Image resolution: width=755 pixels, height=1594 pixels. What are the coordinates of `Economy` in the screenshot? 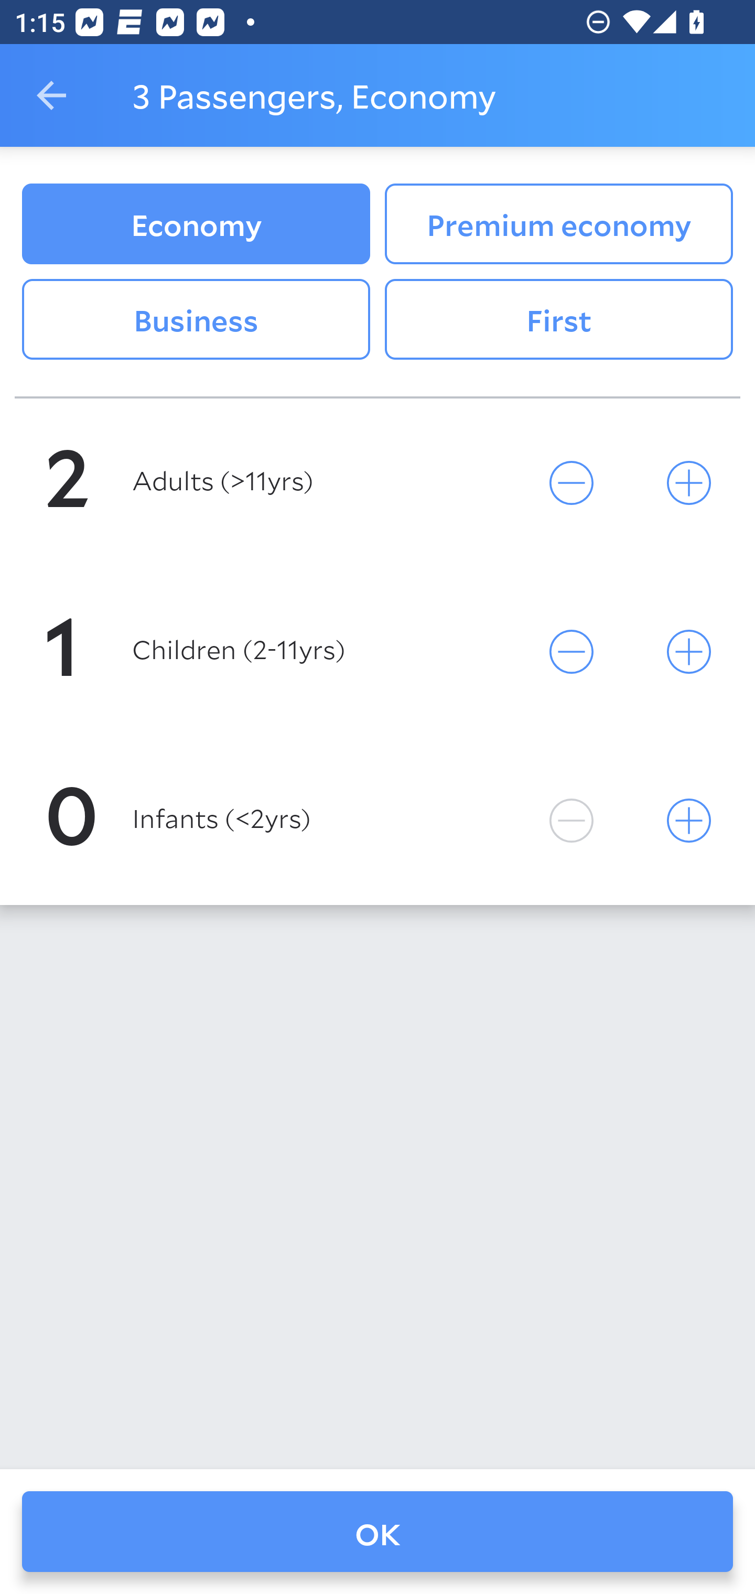 It's located at (196, 223).